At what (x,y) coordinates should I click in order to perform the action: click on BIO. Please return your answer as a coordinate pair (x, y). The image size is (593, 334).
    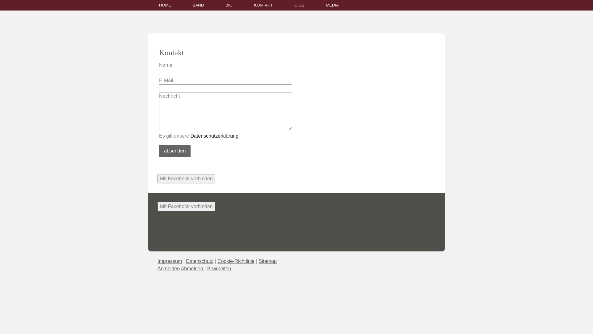
    Looking at the image, I should click on (229, 5).